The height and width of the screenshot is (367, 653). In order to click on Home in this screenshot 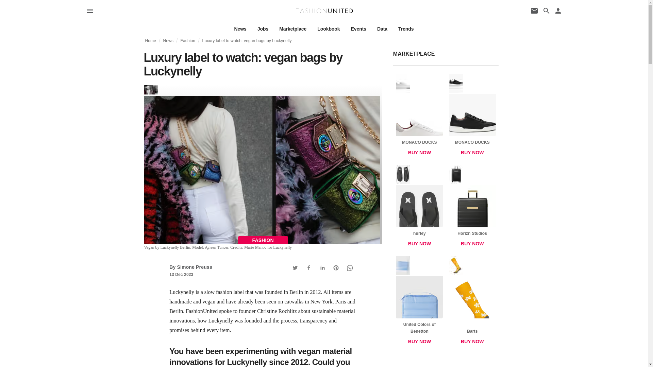, I will do `click(150, 41)`.